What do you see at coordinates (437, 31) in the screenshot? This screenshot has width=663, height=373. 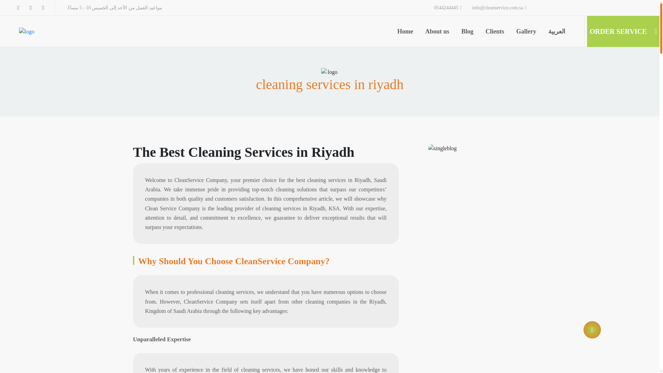 I see `About us` at bounding box center [437, 31].